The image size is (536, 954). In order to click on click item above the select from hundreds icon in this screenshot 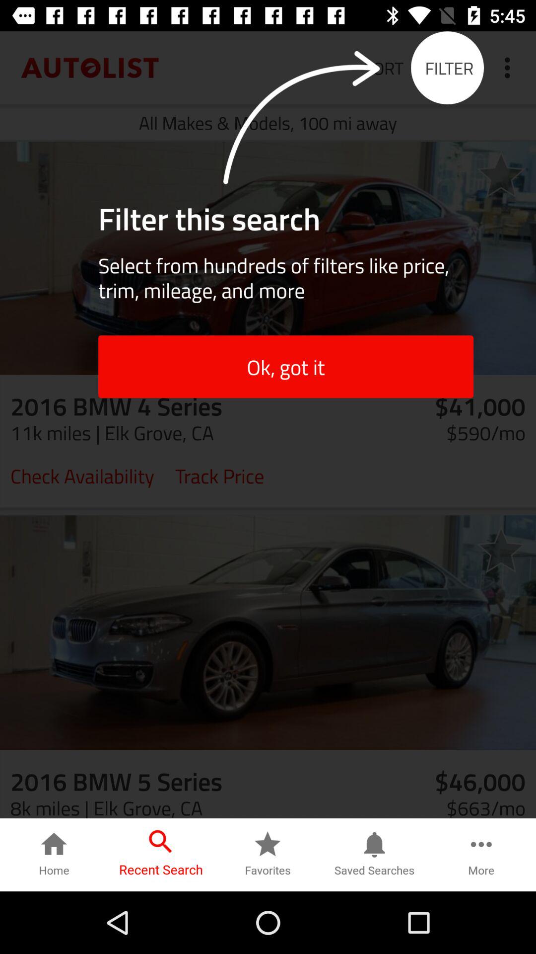, I will do `click(501, 174)`.